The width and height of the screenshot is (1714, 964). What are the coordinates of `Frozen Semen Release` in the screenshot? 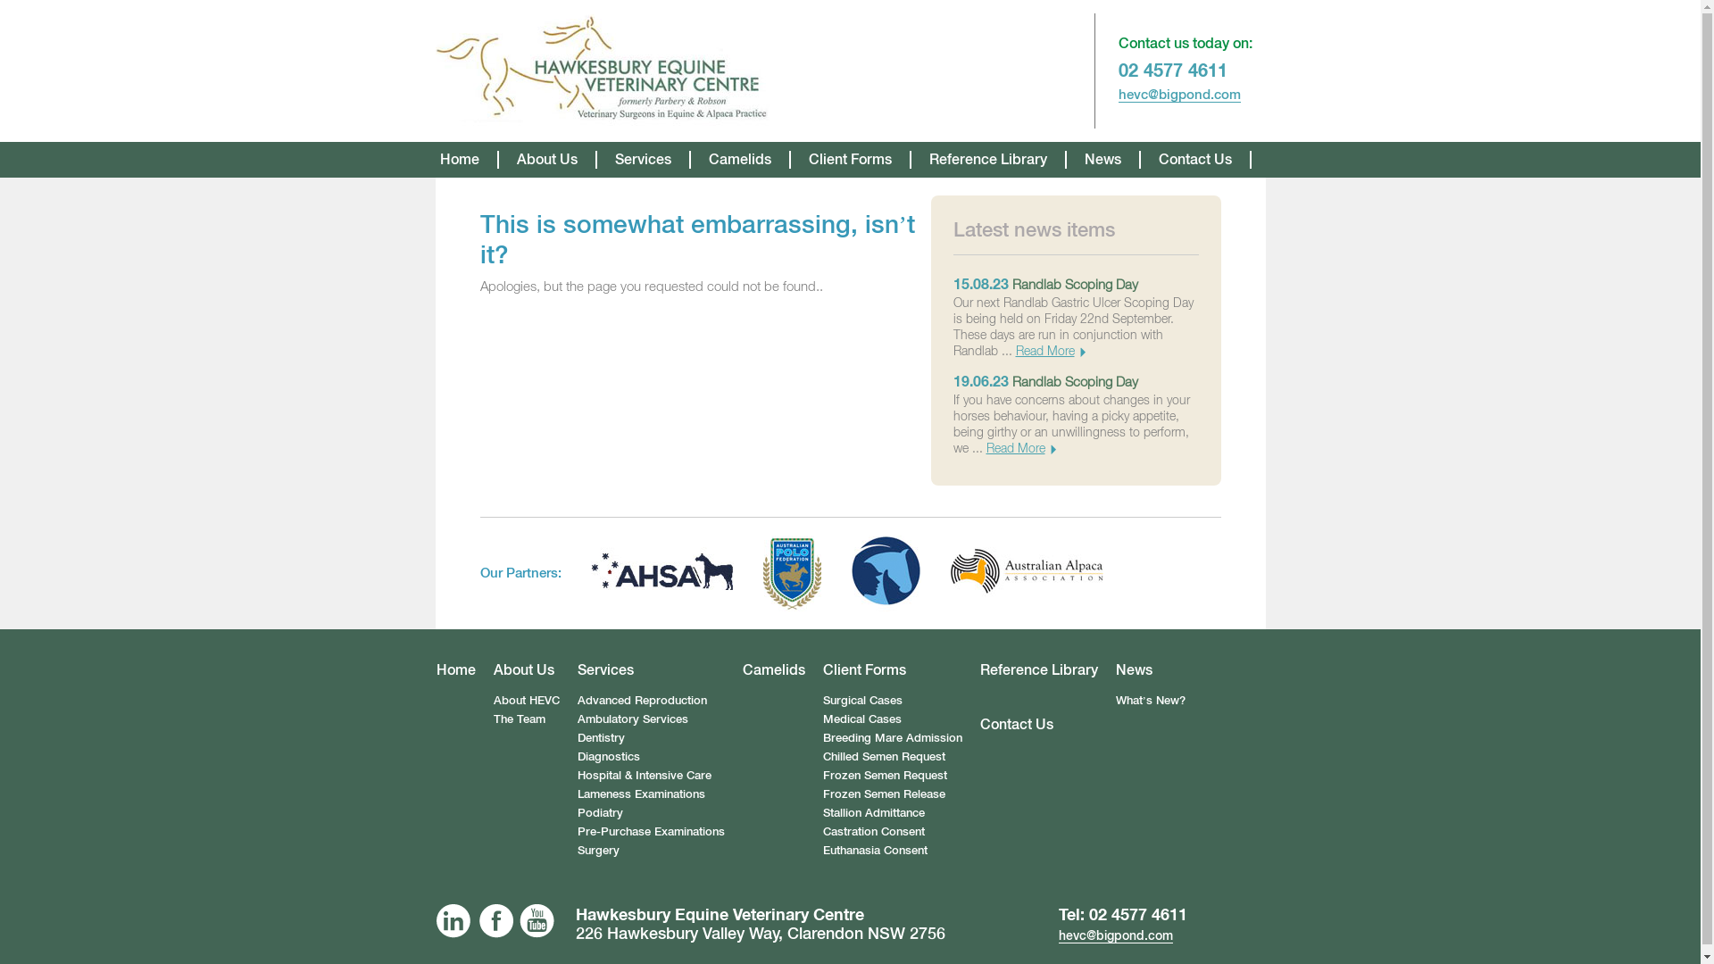 It's located at (884, 794).